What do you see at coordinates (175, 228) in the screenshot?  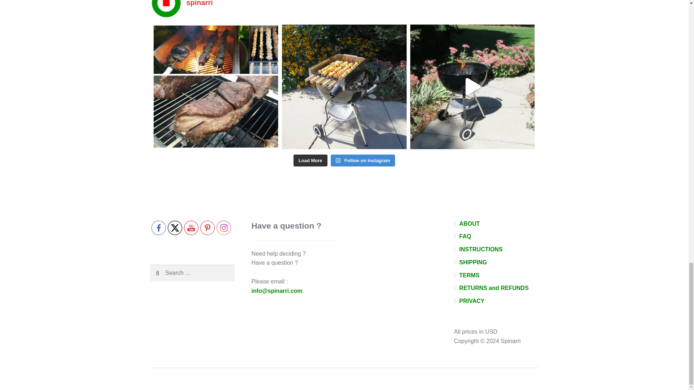 I see `Twitter` at bounding box center [175, 228].